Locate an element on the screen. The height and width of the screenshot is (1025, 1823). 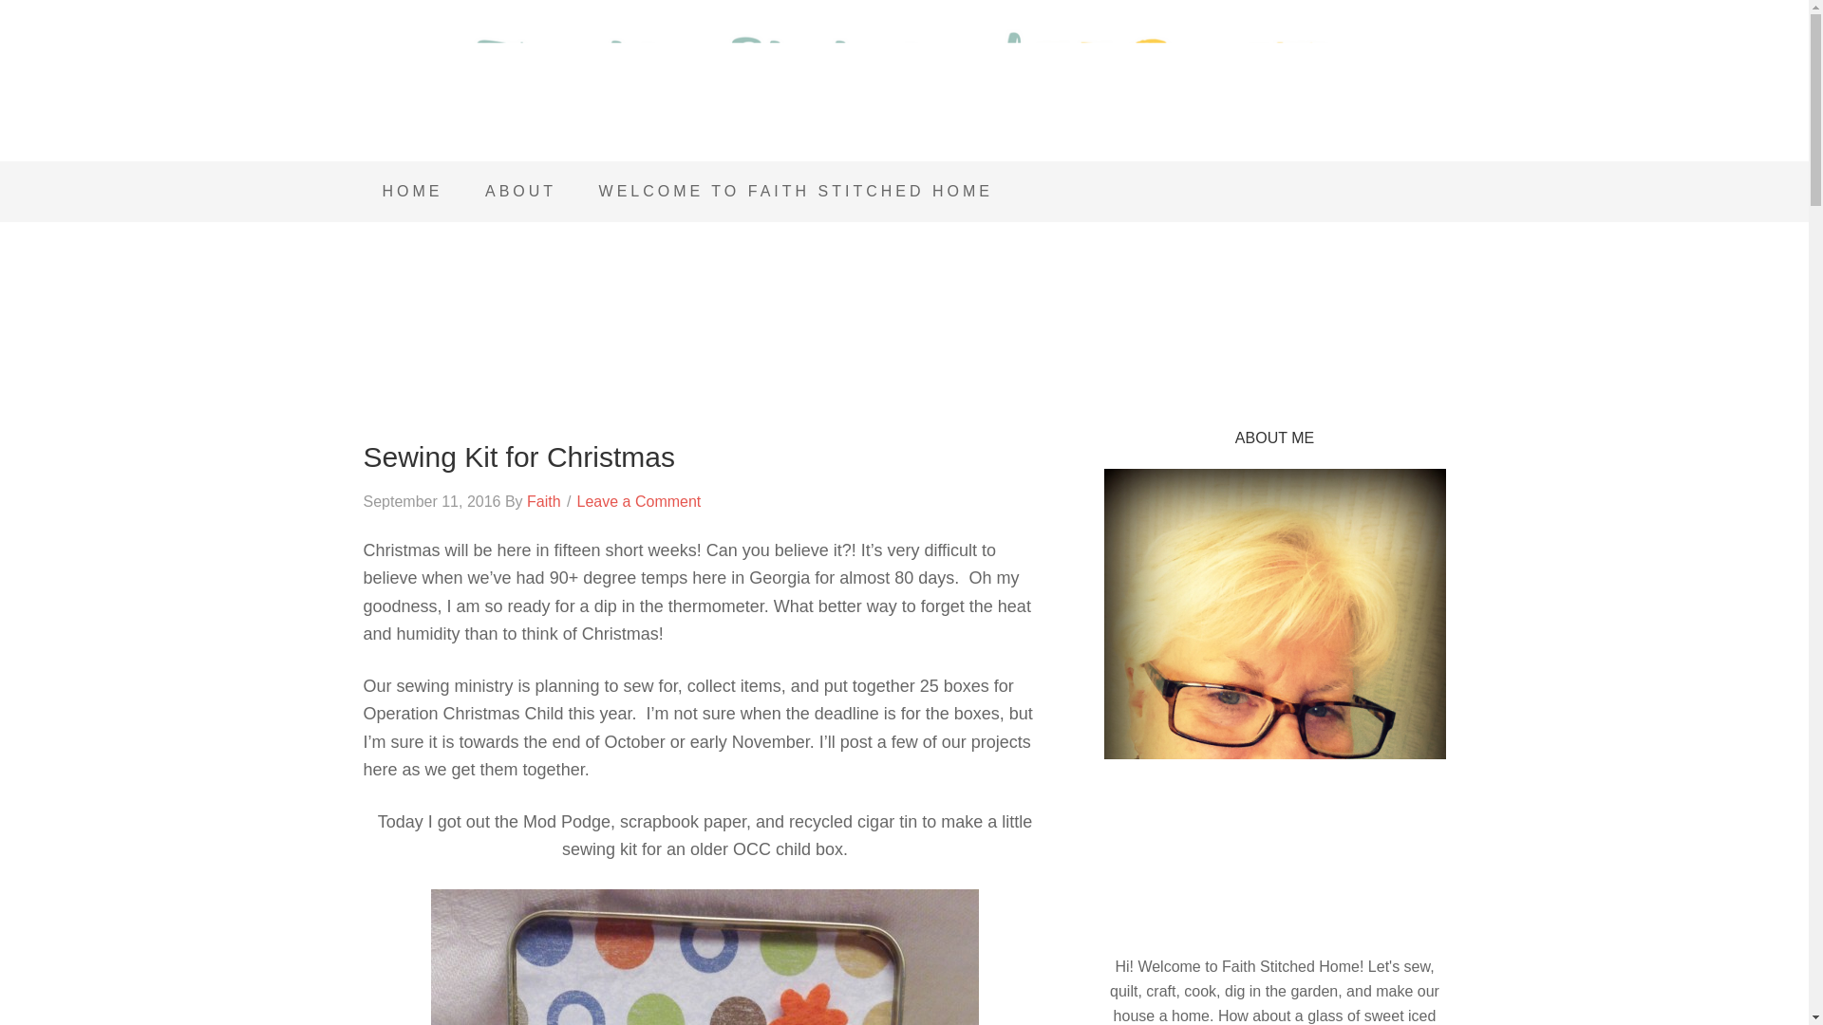
HOME is located at coordinates (412, 192).